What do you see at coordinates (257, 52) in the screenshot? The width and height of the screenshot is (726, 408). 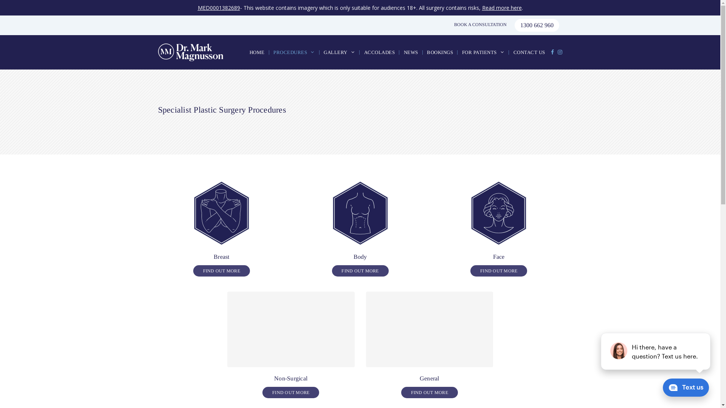 I see `HOME` at bounding box center [257, 52].